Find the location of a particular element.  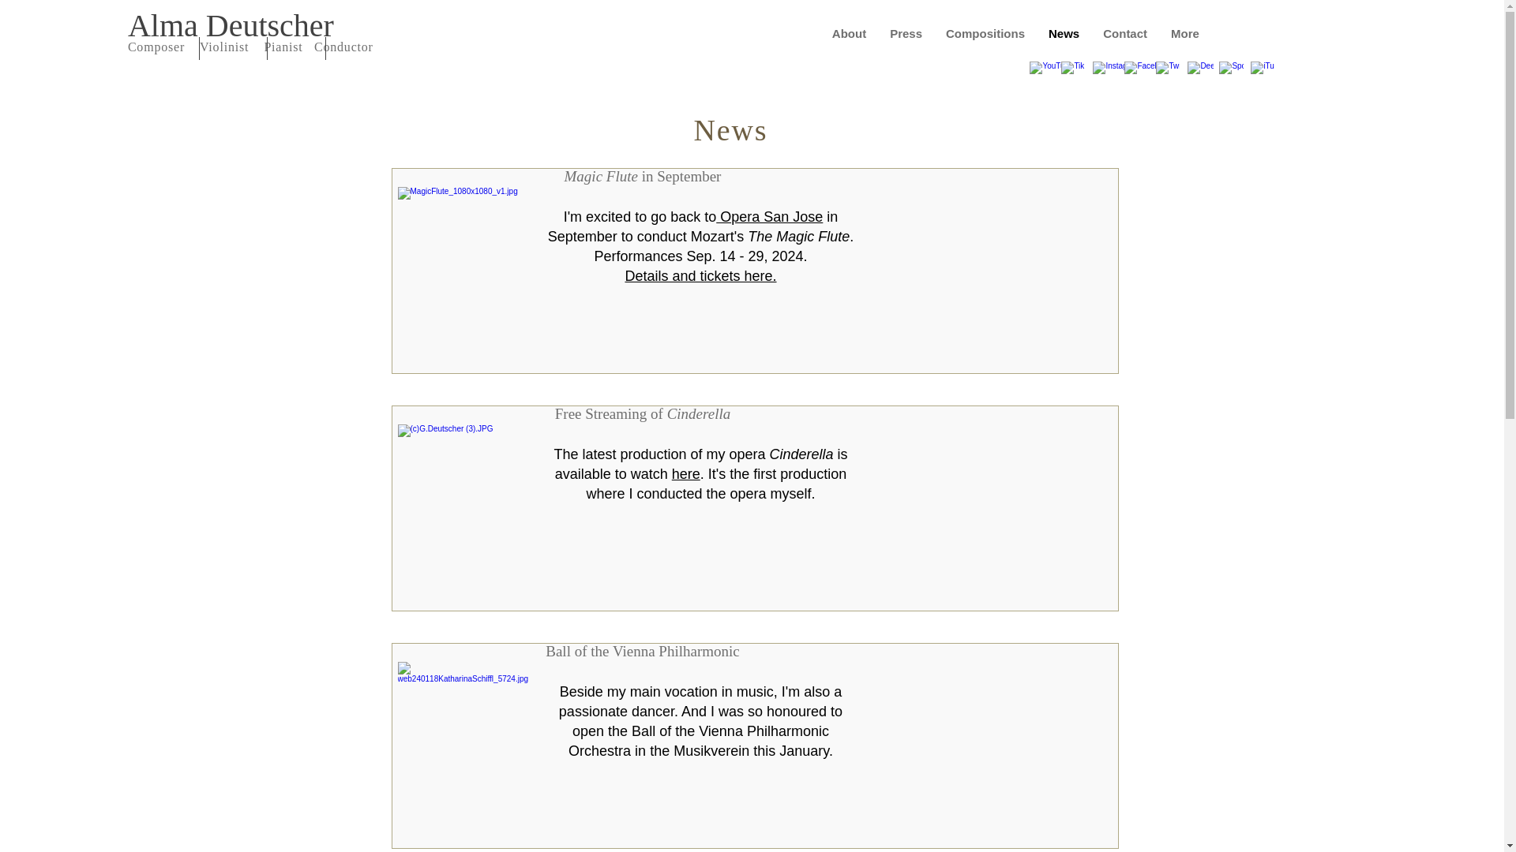

News is located at coordinates (1064, 36).